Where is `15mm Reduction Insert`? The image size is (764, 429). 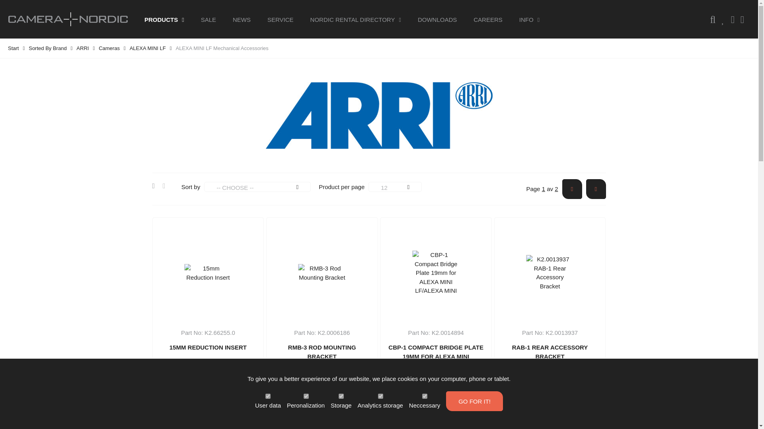
15mm Reduction Insert is located at coordinates (208, 273).